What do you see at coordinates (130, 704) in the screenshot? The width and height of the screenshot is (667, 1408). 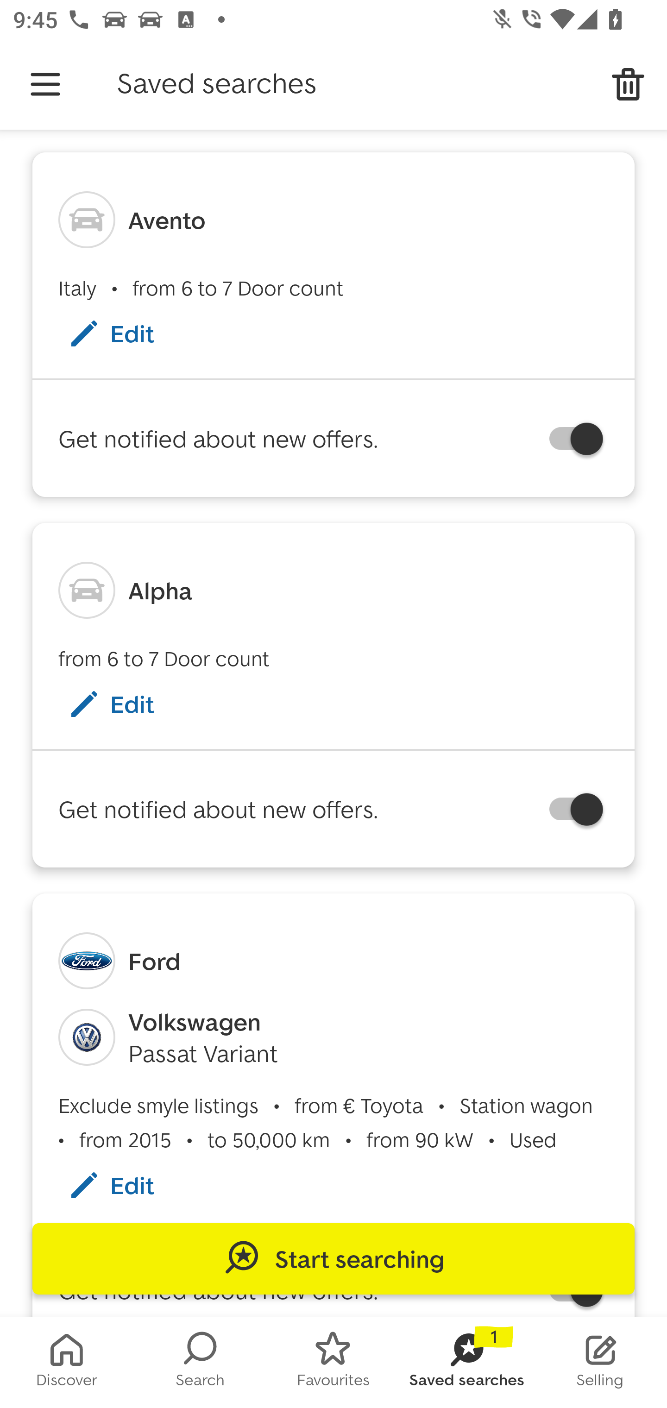 I see `Edit` at bounding box center [130, 704].